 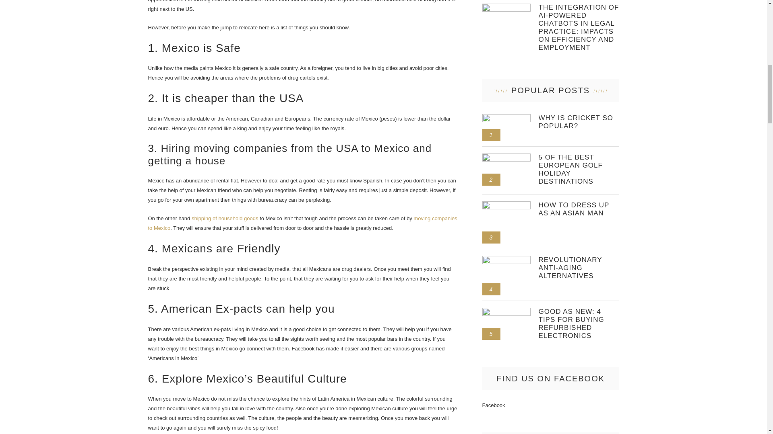 What do you see at coordinates (579, 170) in the screenshot?
I see `5 of the Best European Golf Holiday Destinations` at bounding box center [579, 170].